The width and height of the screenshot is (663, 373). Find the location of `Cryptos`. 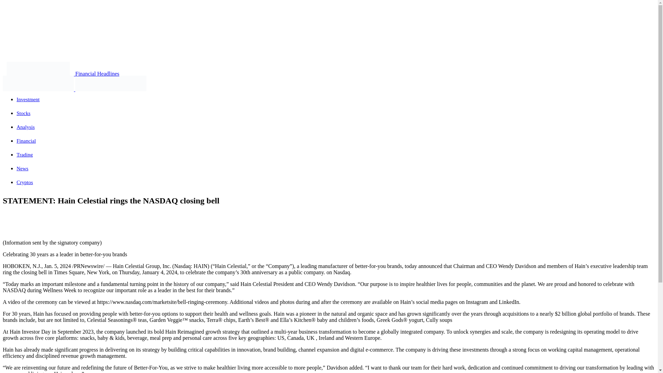

Cryptos is located at coordinates (25, 182).